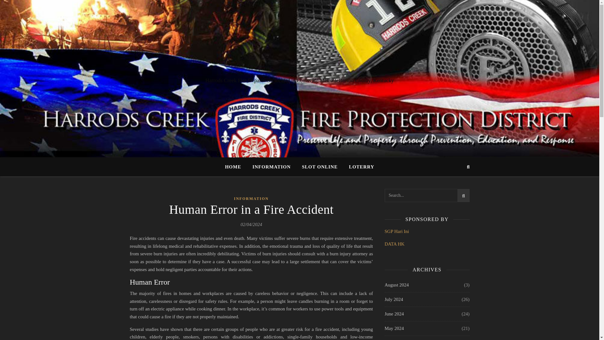  What do you see at coordinates (320, 167) in the screenshot?
I see `SLOT ONLINE` at bounding box center [320, 167].